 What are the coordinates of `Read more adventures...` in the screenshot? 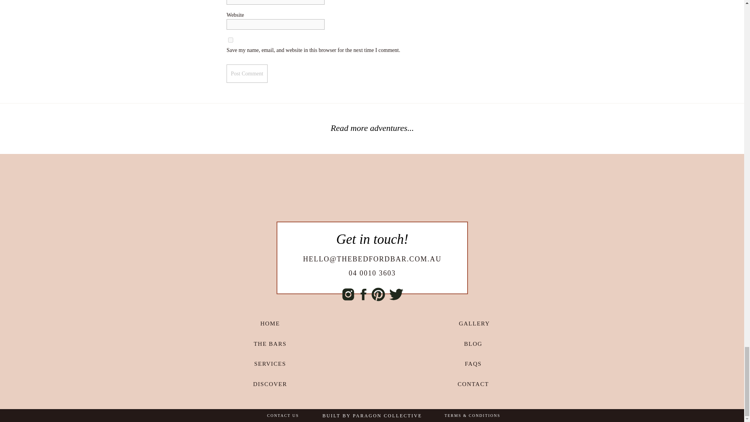 It's located at (372, 129).